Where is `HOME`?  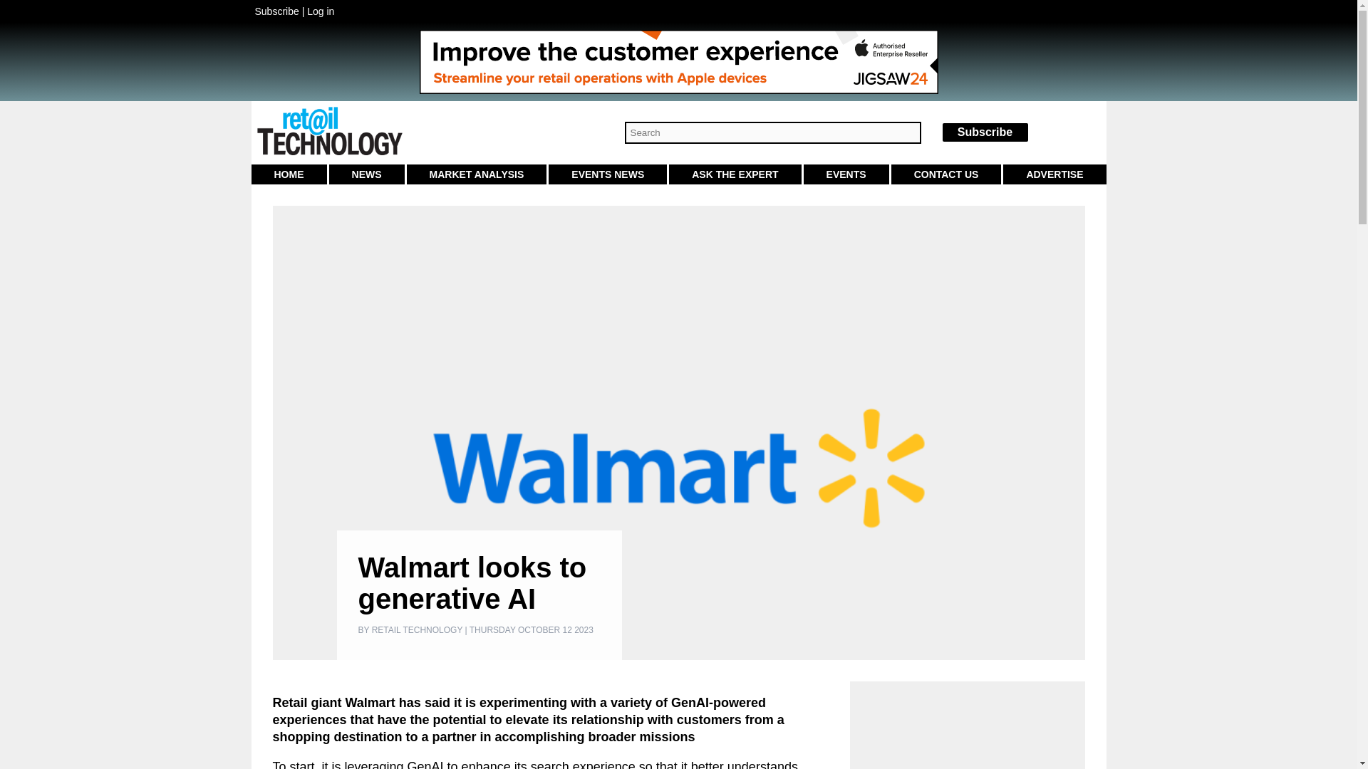
HOME is located at coordinates (288, 174).